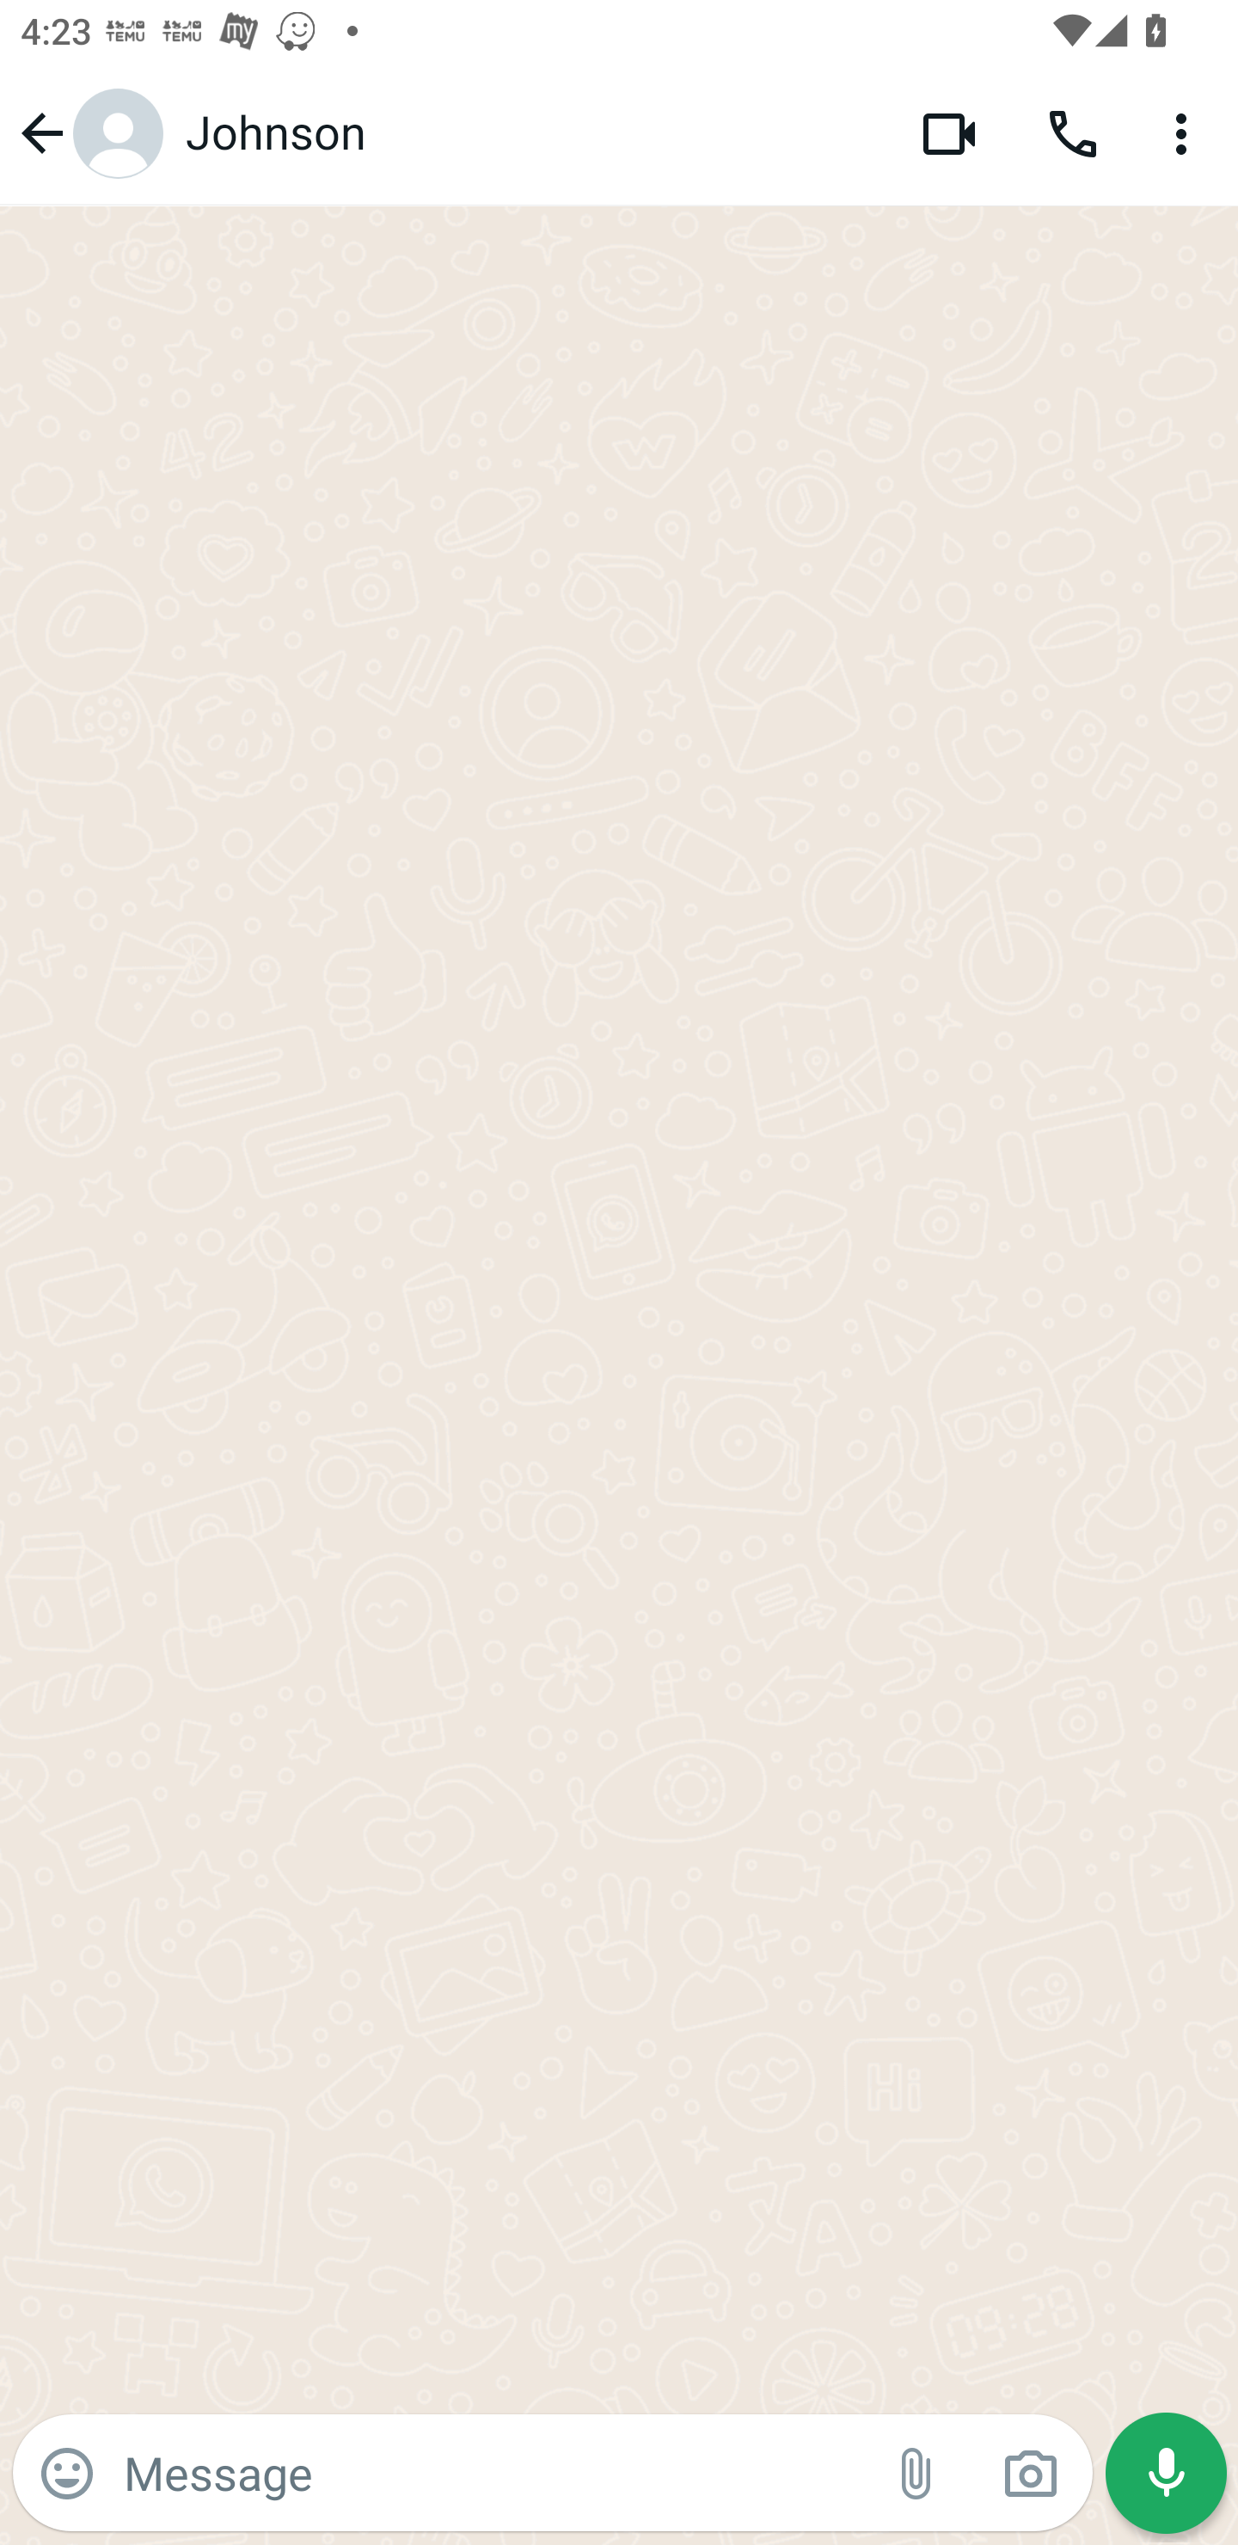 This screenshot has width=1238, height=2545. What do you see at coordinates (1073, 132) in the screenshot?
I see `Voice call` at bounding box center [1073, 132].